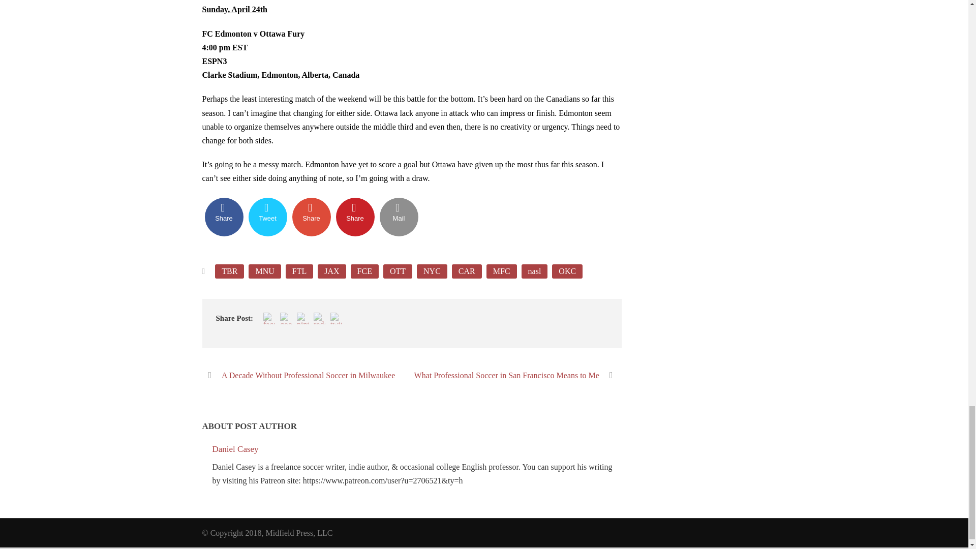  What do you see at coordinates (267, 217) in the screenshot?
I see `Share on Twitter` at bounding box center [267, 217].